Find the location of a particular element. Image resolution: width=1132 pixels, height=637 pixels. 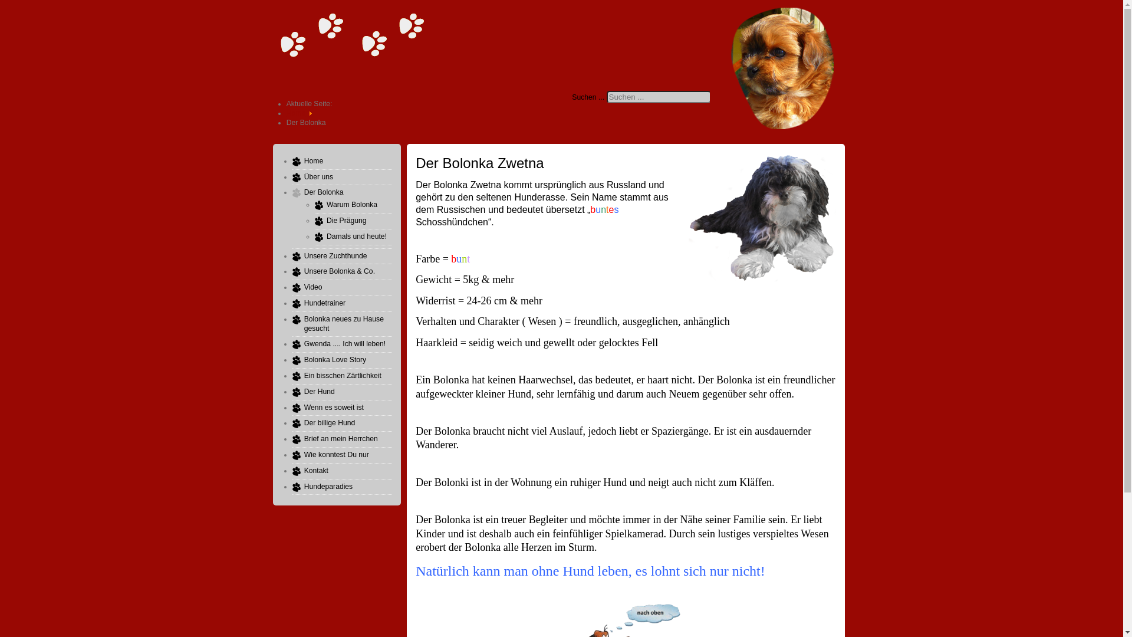

Gwenda .... Ich will leben! is located at coordinates (345, 344).